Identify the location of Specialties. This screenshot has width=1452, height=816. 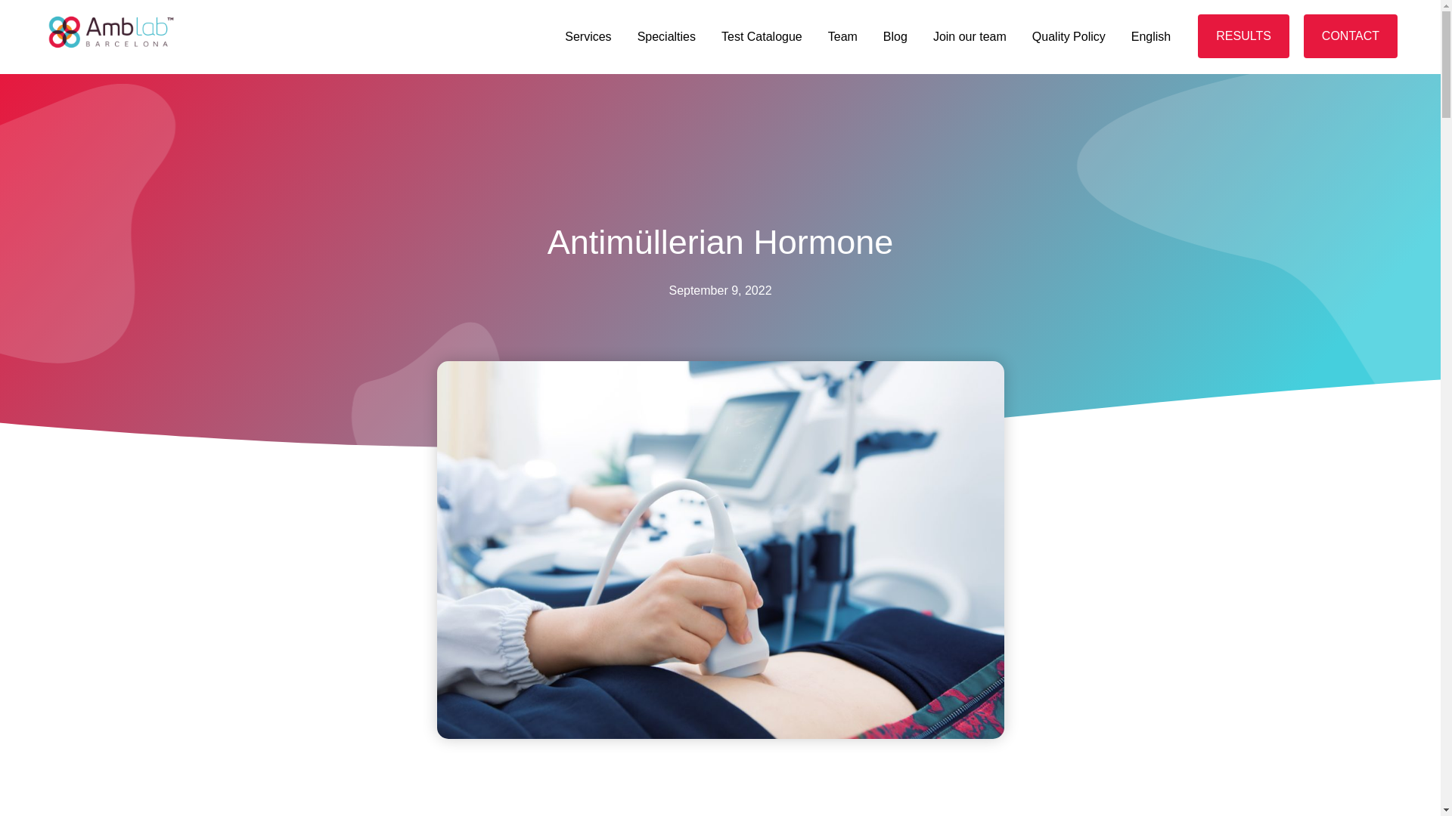
(665, 36).